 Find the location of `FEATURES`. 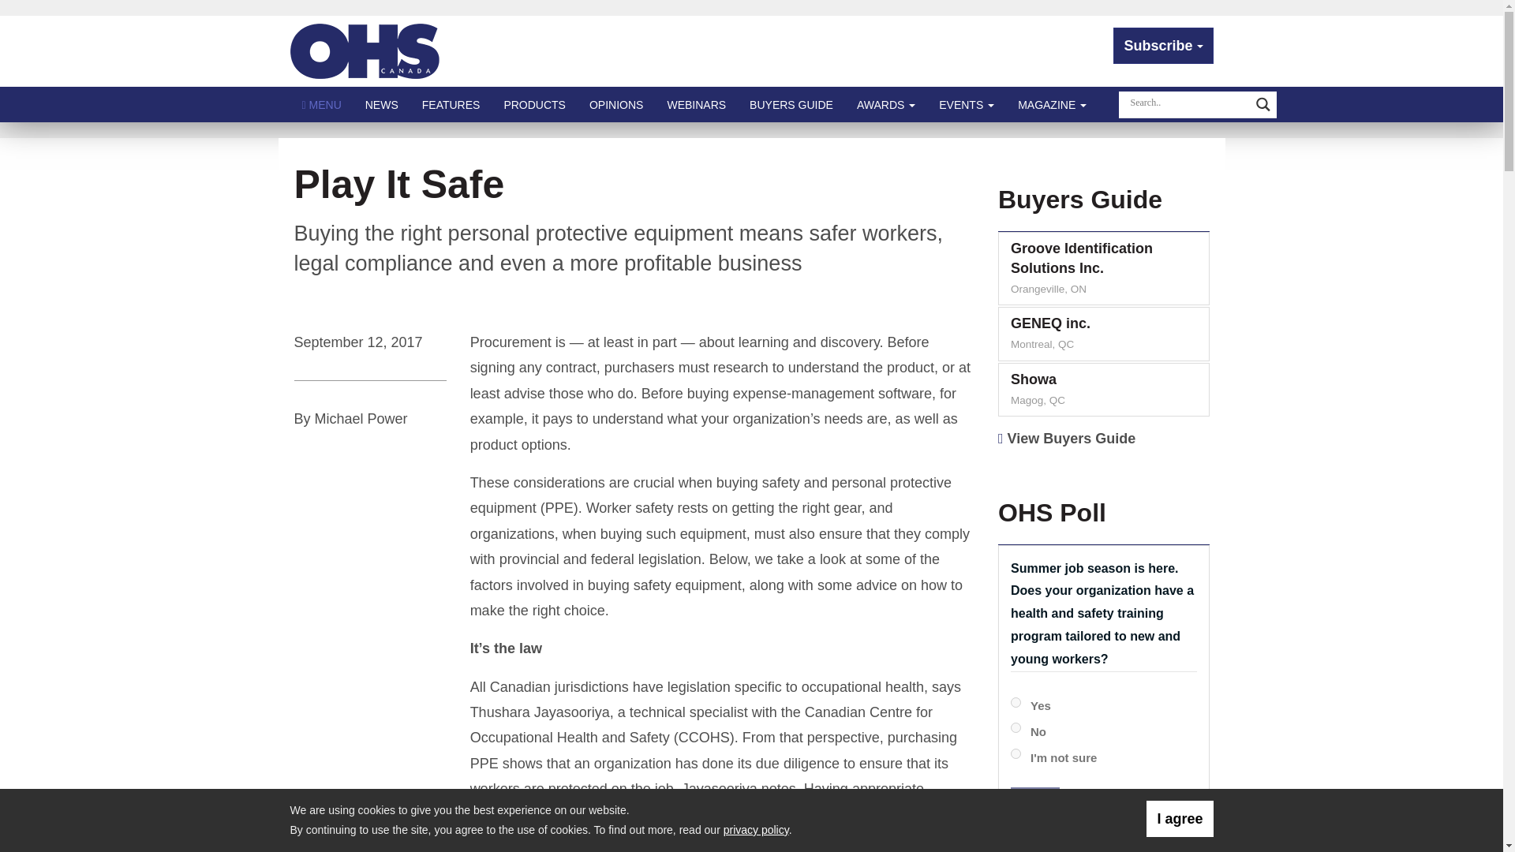

FEATURES is located at coordinates (451, 104).